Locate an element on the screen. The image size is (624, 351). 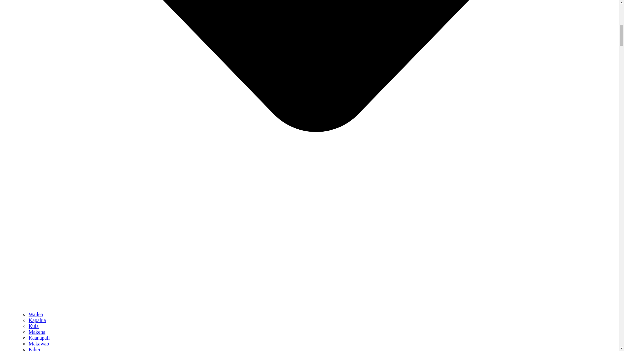
Kula is located at coordinates (34, 326).